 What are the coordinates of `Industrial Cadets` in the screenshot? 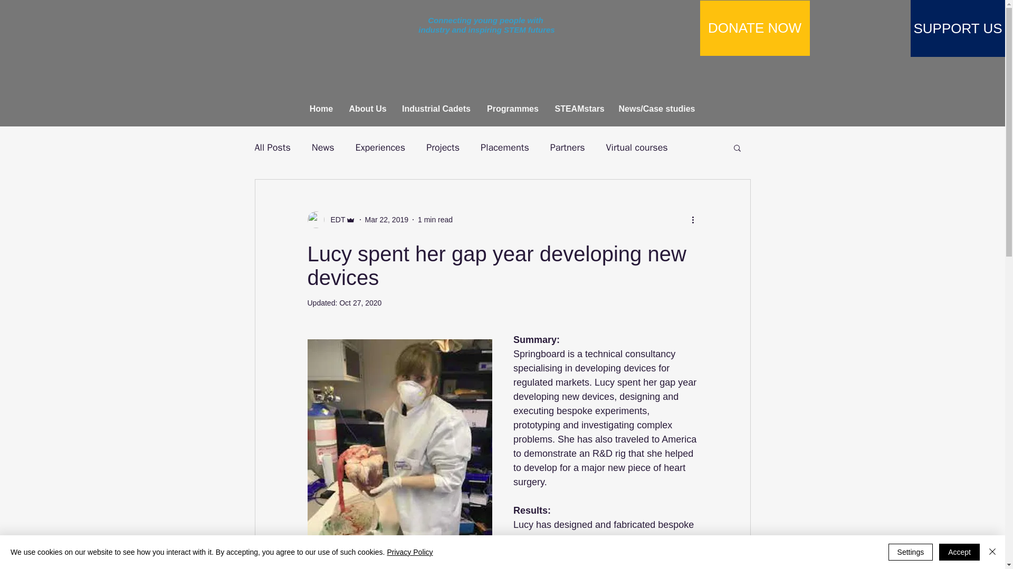 It's located at (436, 109).